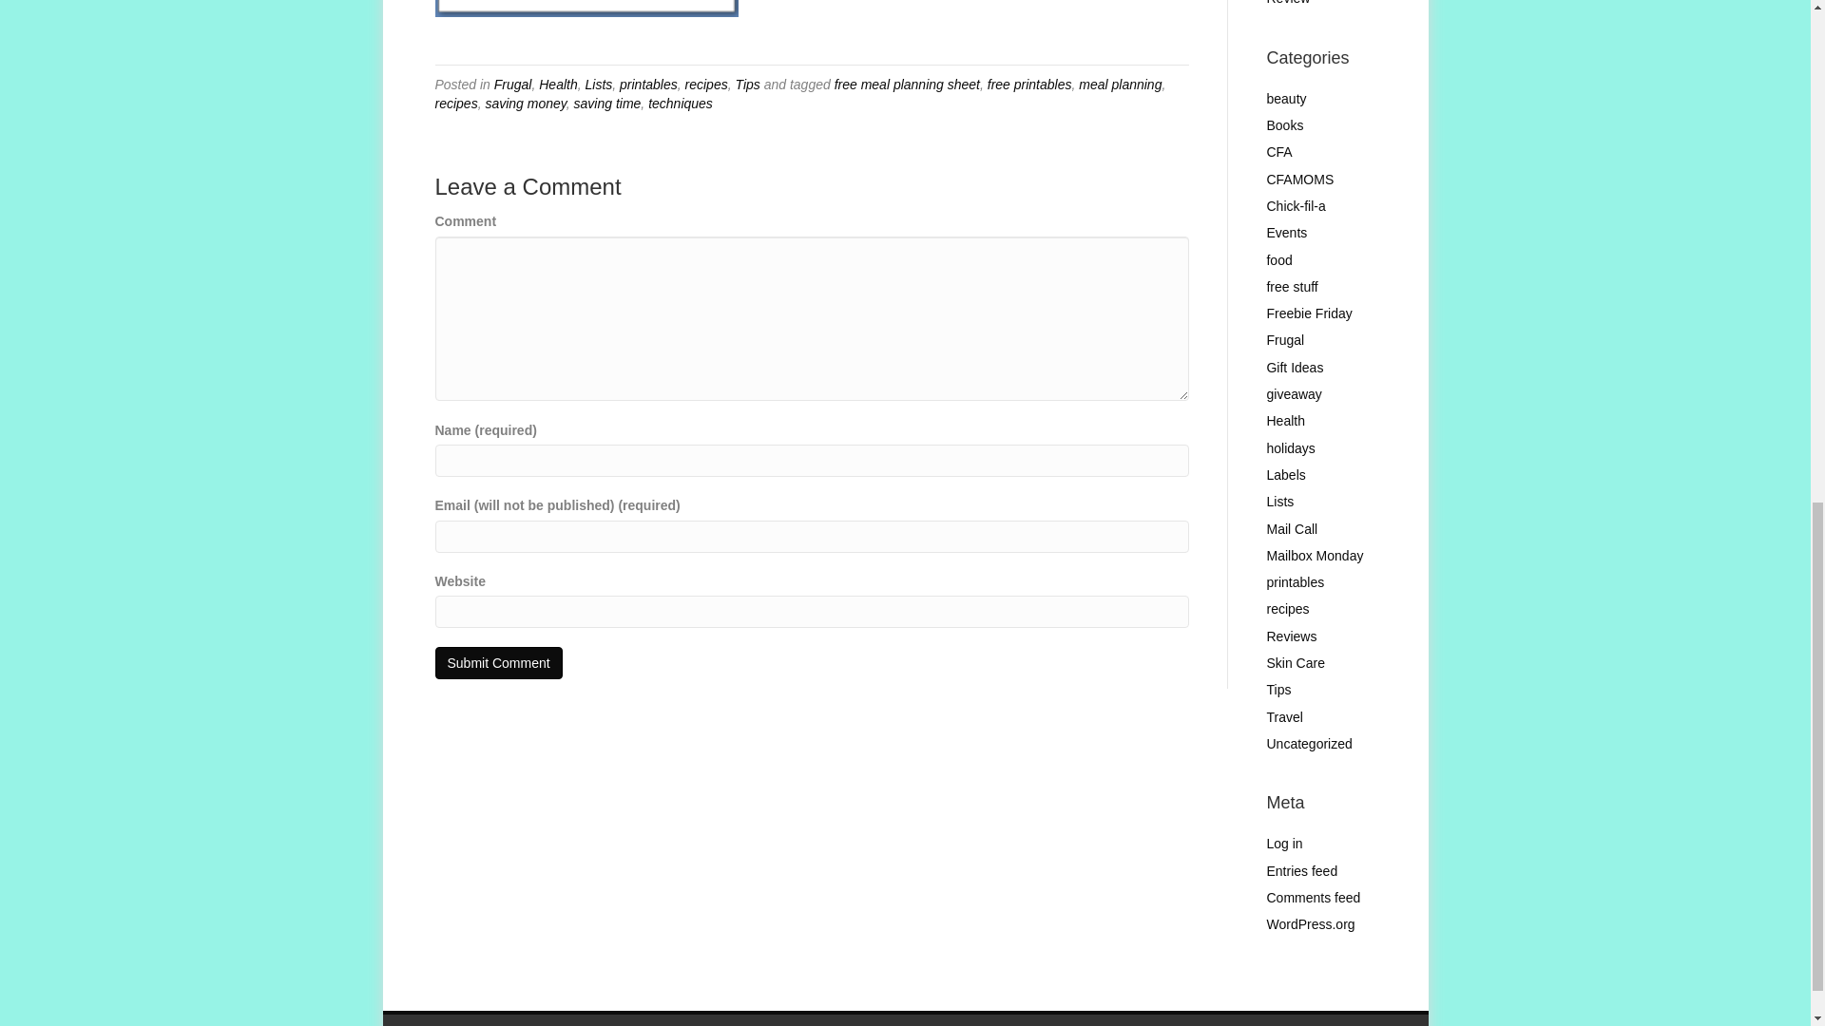 The height and width of the screenshot is (1026, 1825). I want to click on CFA, so click(1279, 152).